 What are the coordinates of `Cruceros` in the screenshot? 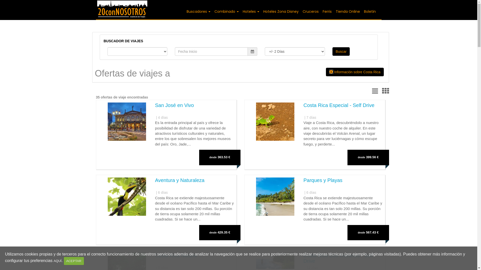 It's located at (311, 11).